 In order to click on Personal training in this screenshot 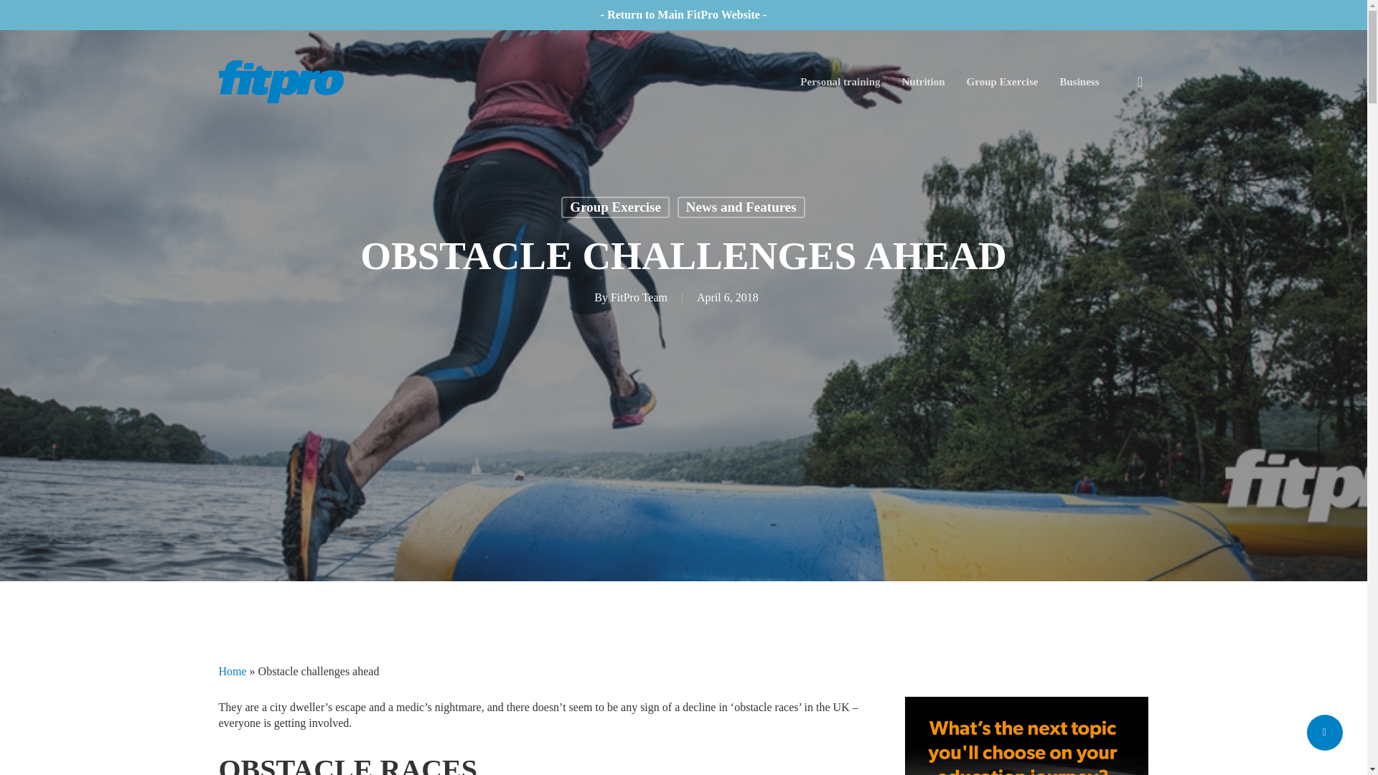, I will do `click(840, 80)`.